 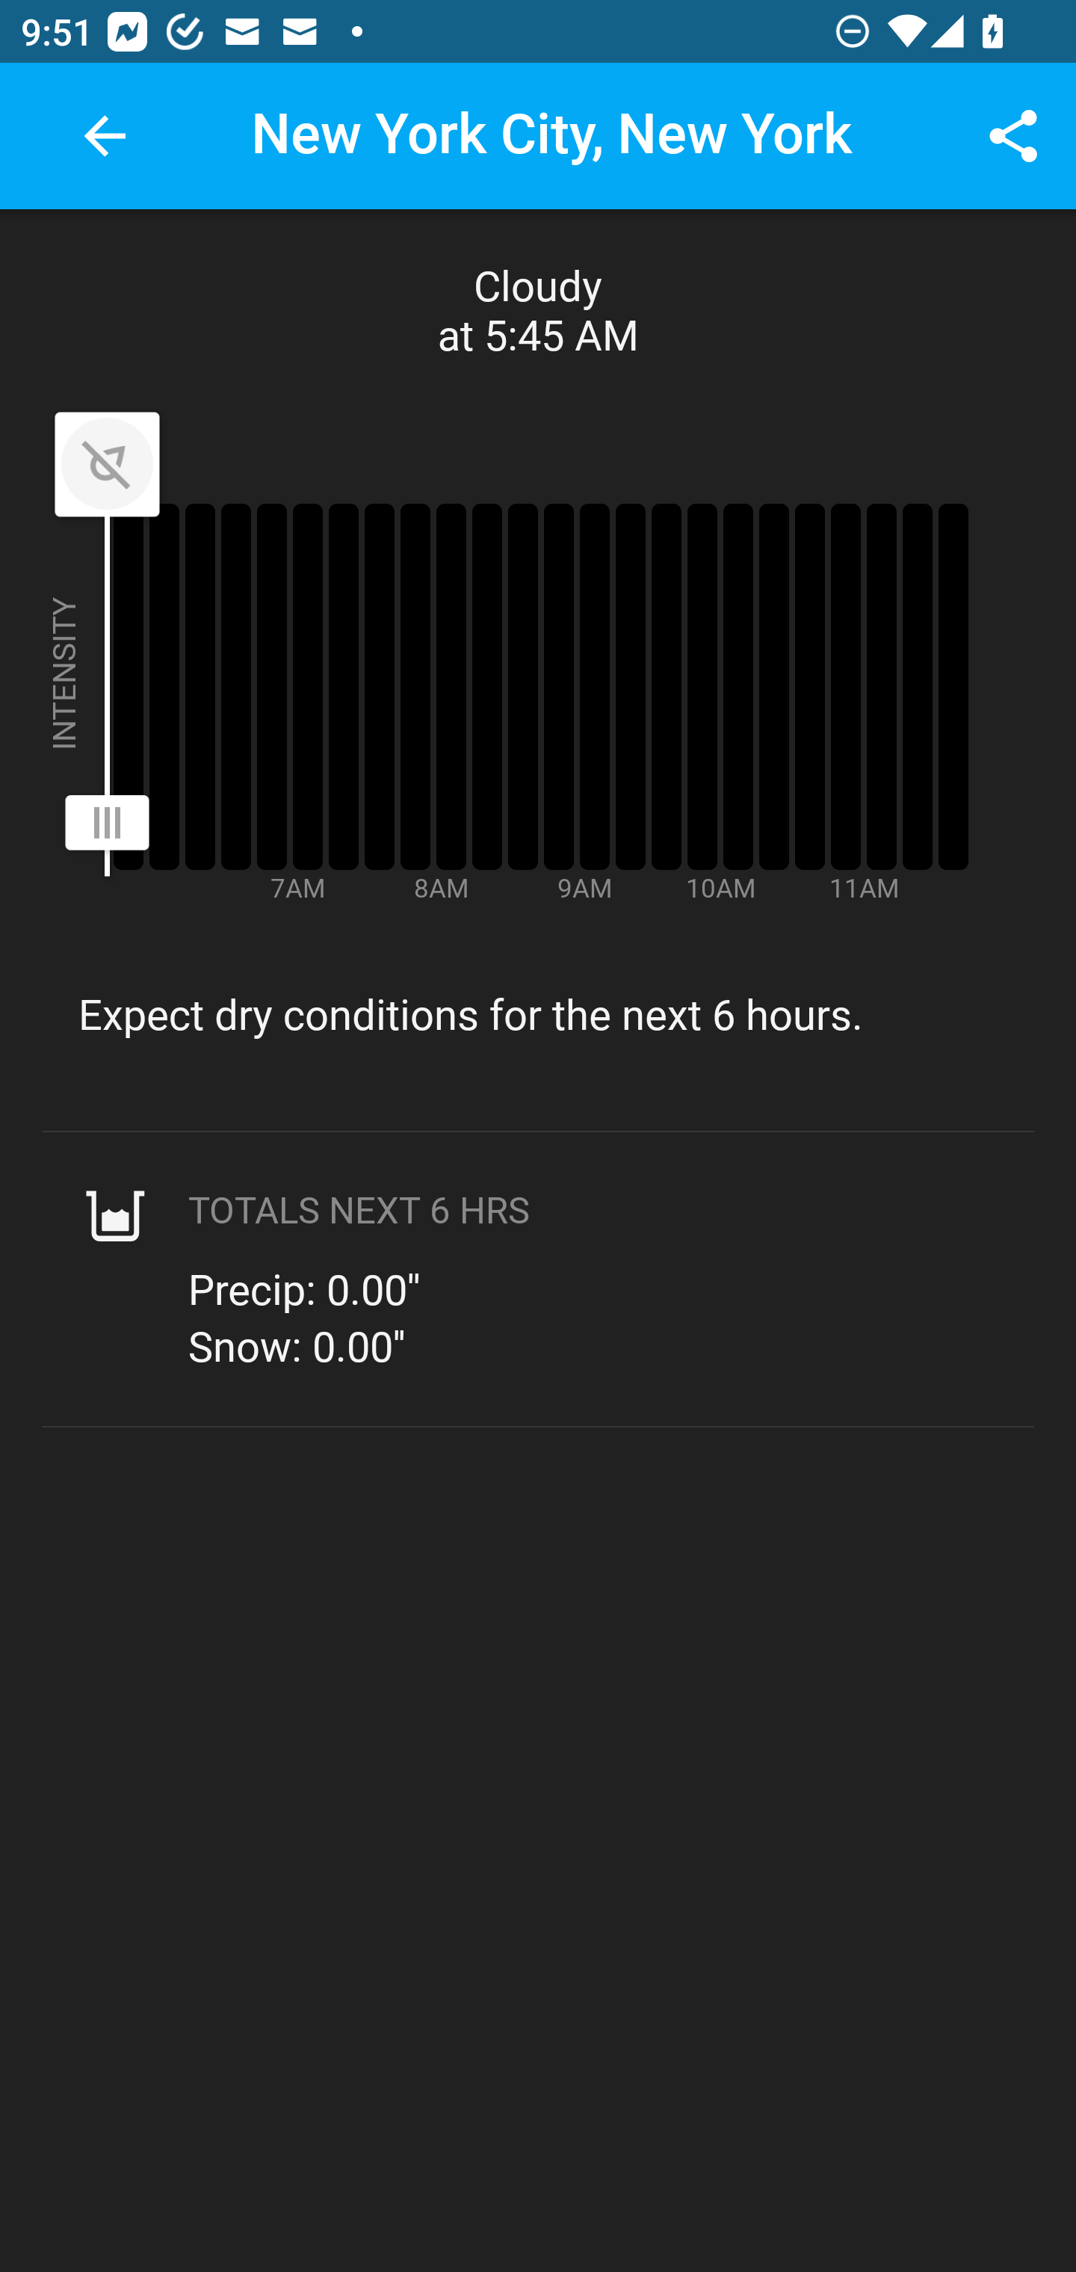 I want to click on back, so click(x=105, y=136).